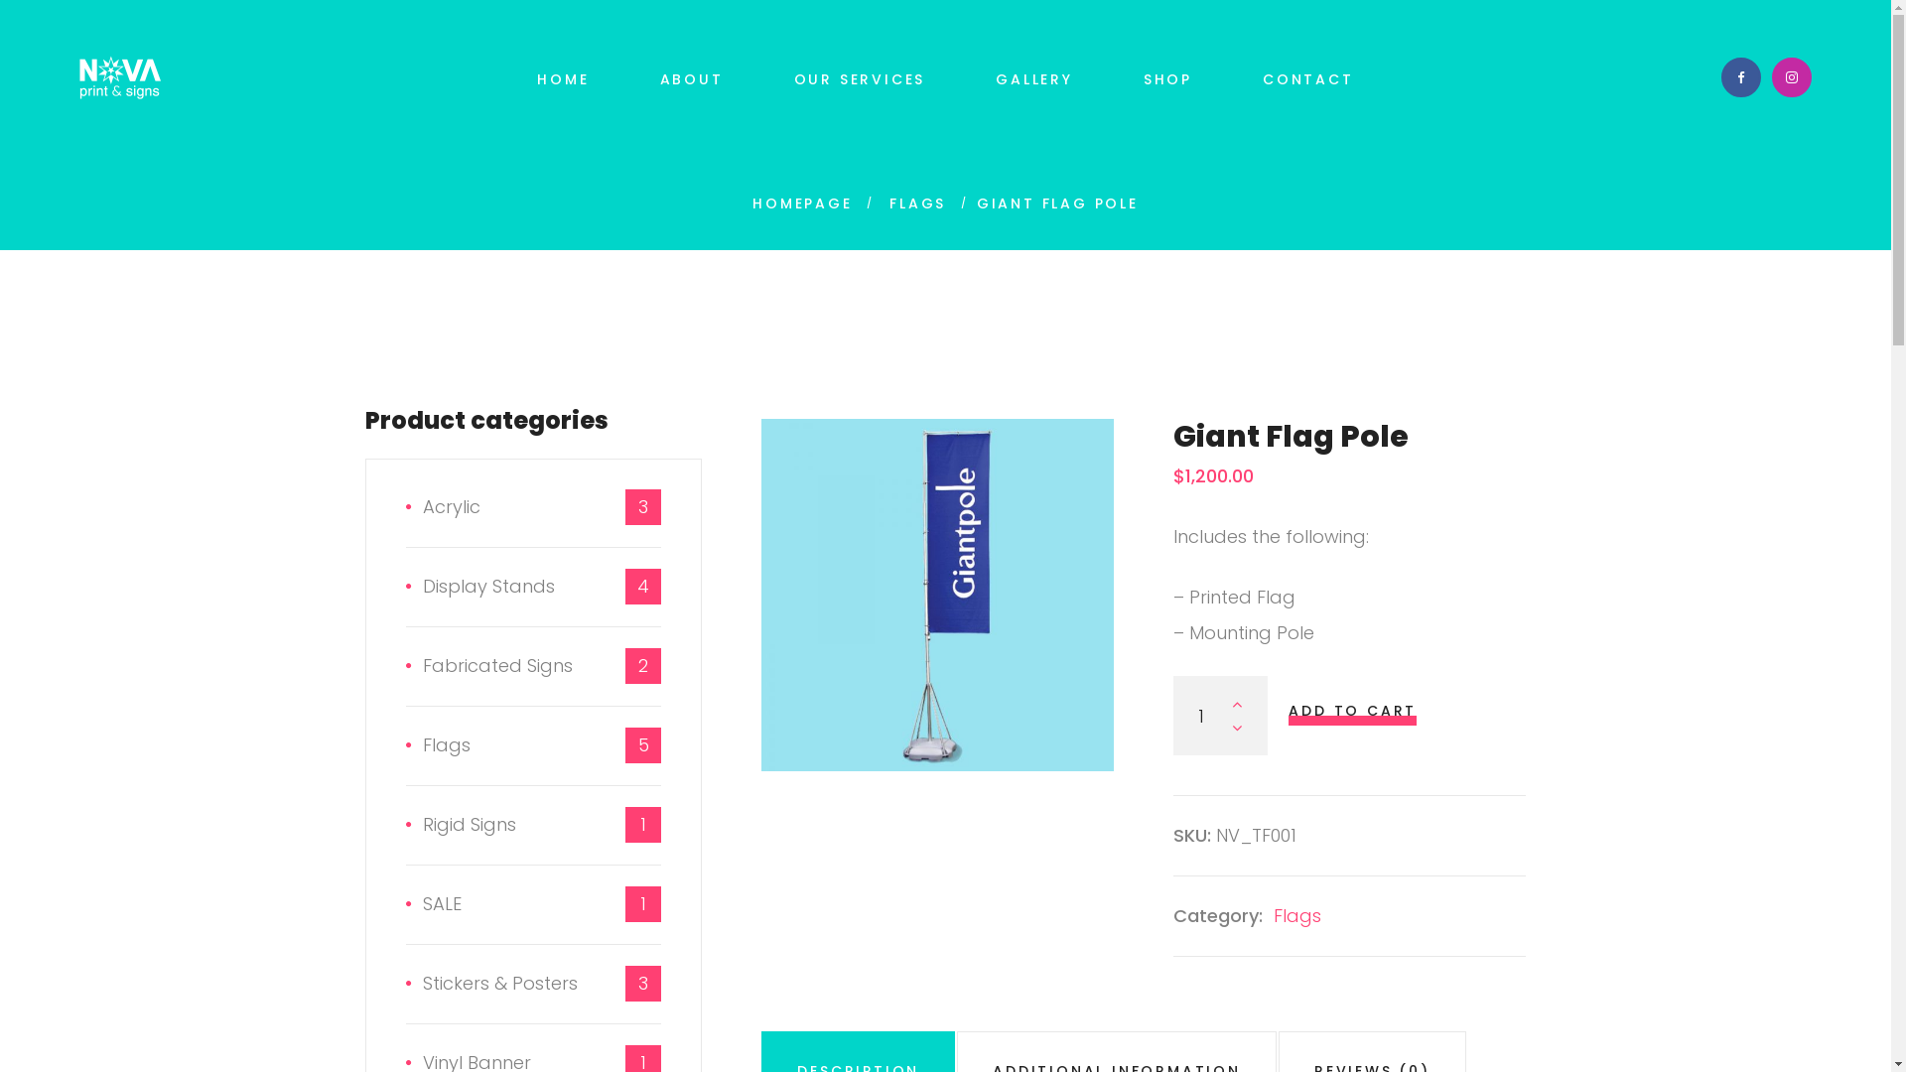 The width and height of the screenshot is (1906, 1072). I want to click on HOME, so click(563, 79).